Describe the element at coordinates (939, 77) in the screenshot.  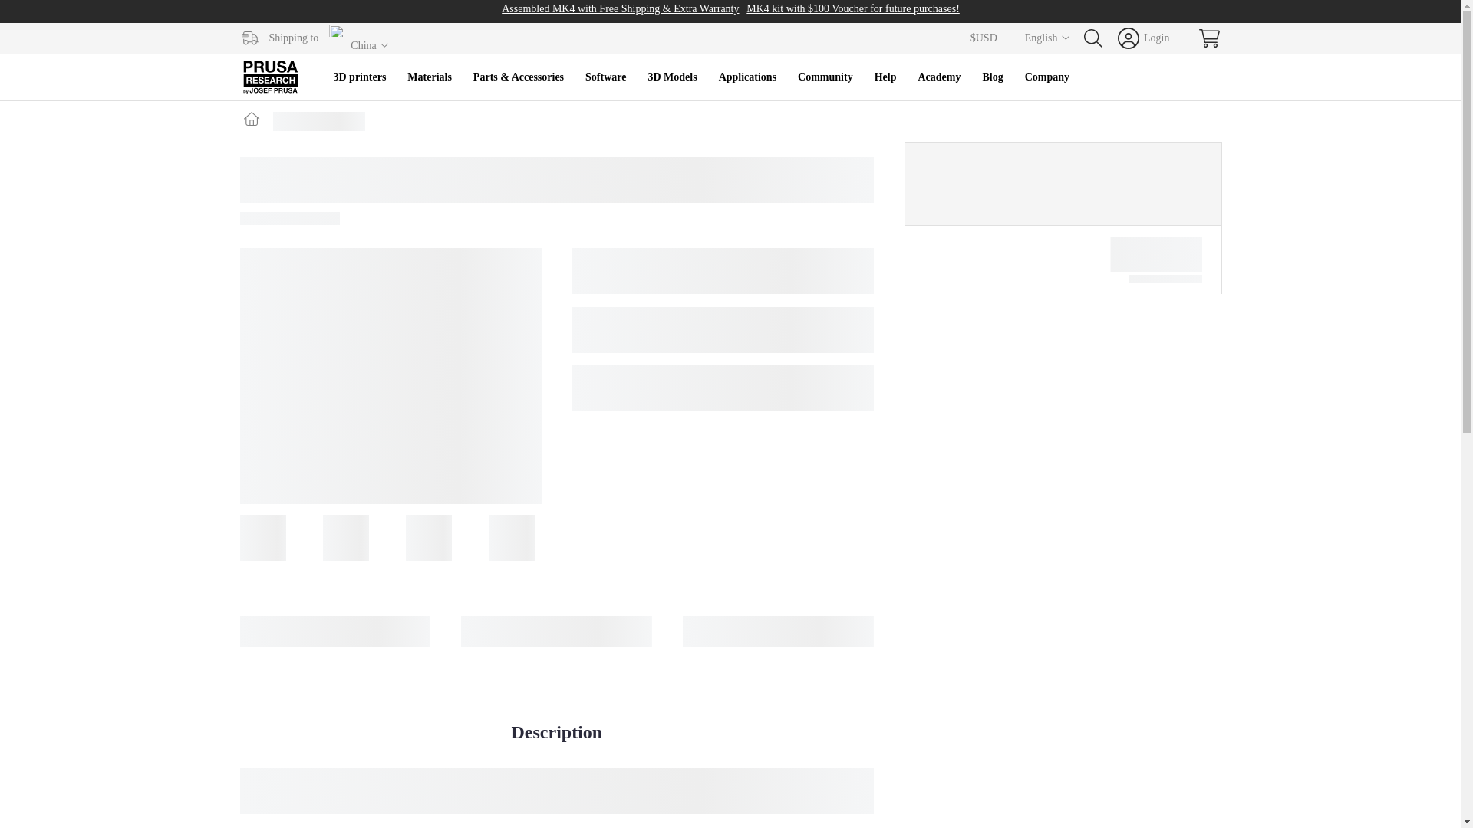
I see `Academy` at that location.